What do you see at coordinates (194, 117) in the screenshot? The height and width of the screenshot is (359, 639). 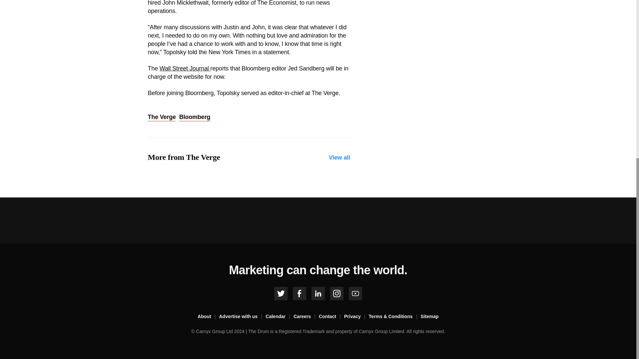 I see `Bloomberg` at bounding box center [194, 117].